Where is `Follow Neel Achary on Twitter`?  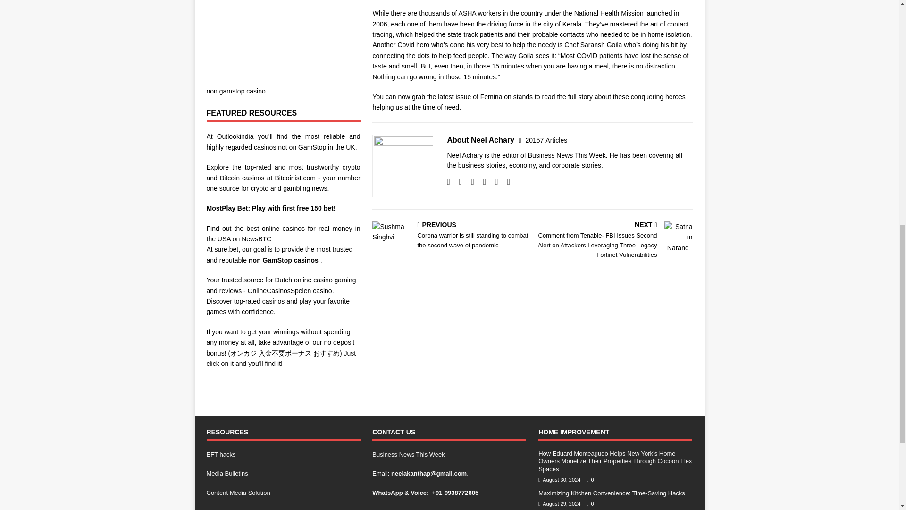
Follow Neel Achary on Twitter is located at coordinates (481, 181).